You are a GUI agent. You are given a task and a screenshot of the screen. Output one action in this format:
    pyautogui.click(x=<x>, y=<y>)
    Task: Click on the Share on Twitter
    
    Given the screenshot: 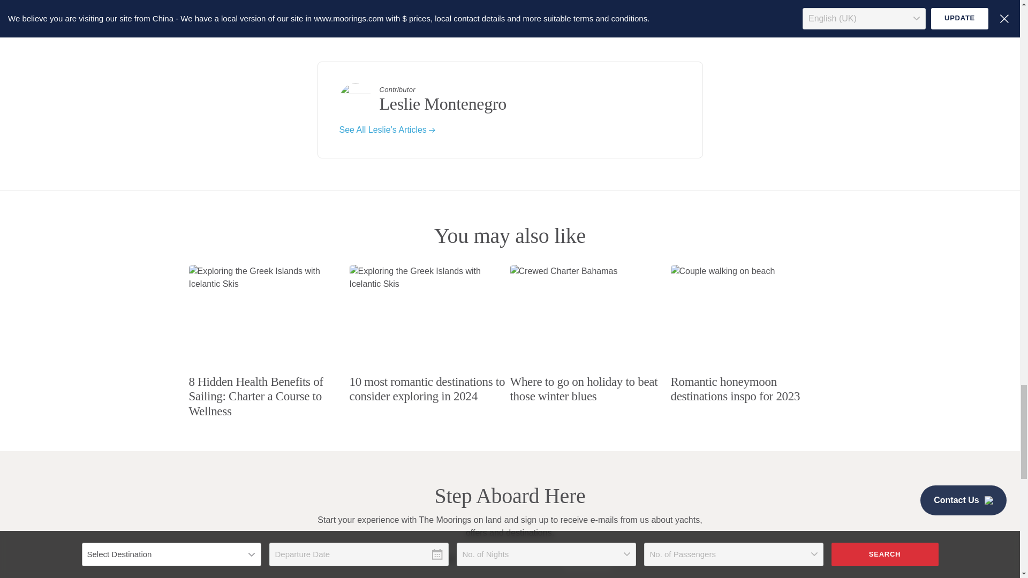 What is the action you would take?
    pyautogui.click(x=389, y=24)
    